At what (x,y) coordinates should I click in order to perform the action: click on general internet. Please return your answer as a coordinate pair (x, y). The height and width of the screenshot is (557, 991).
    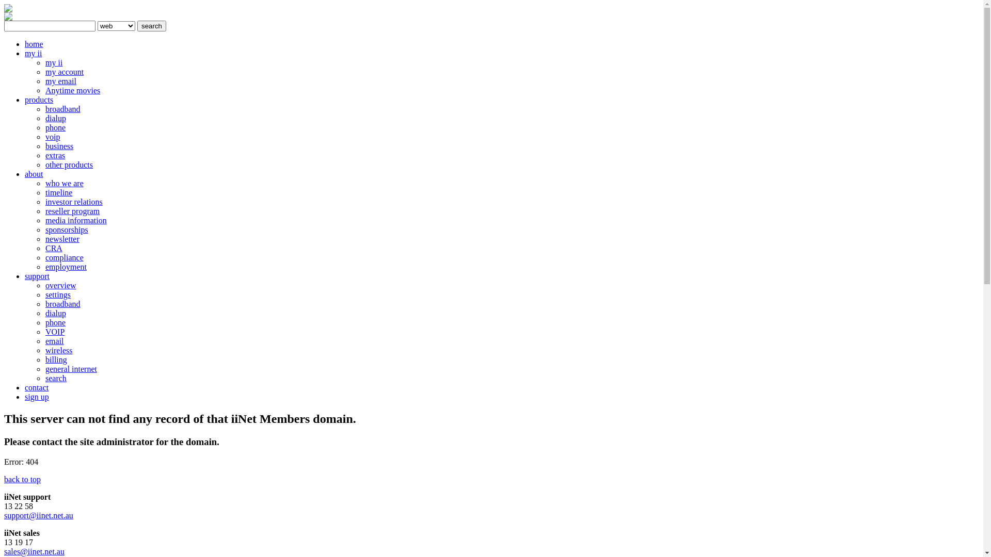
    Looking at the image, I should click on (71, 369).